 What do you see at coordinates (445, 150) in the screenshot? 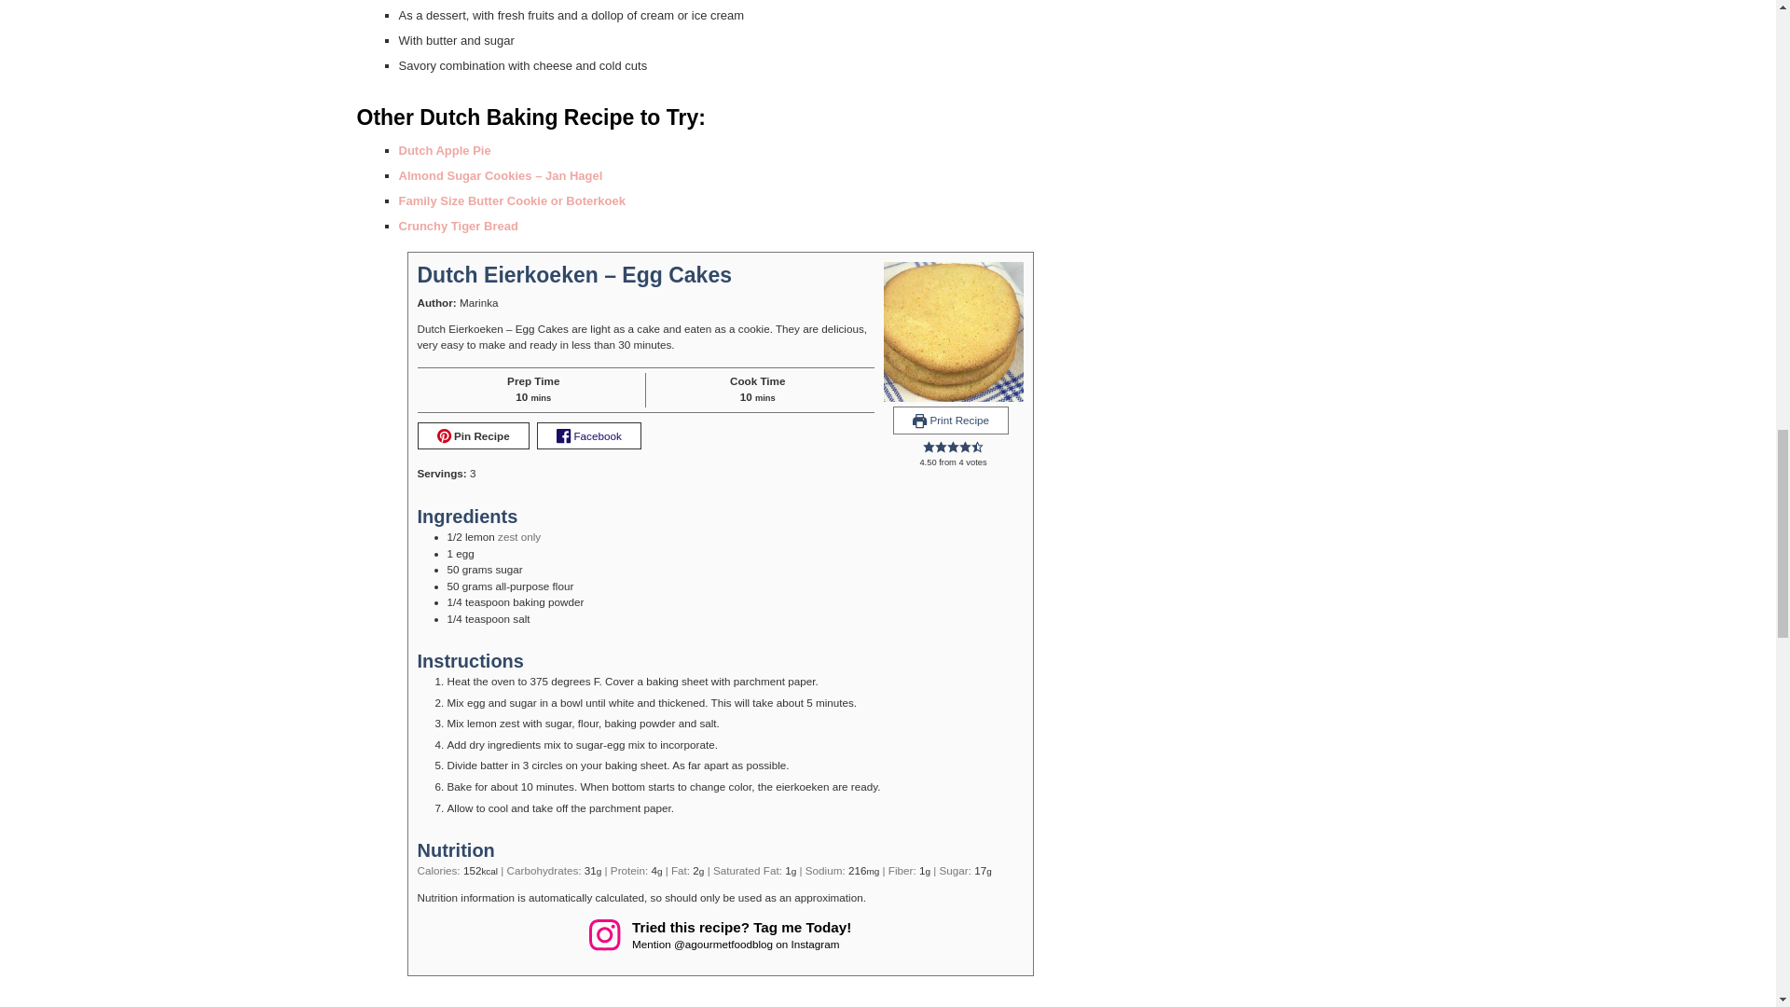
I see `Dutch Apple Pie` at bounding box center [445, 150].